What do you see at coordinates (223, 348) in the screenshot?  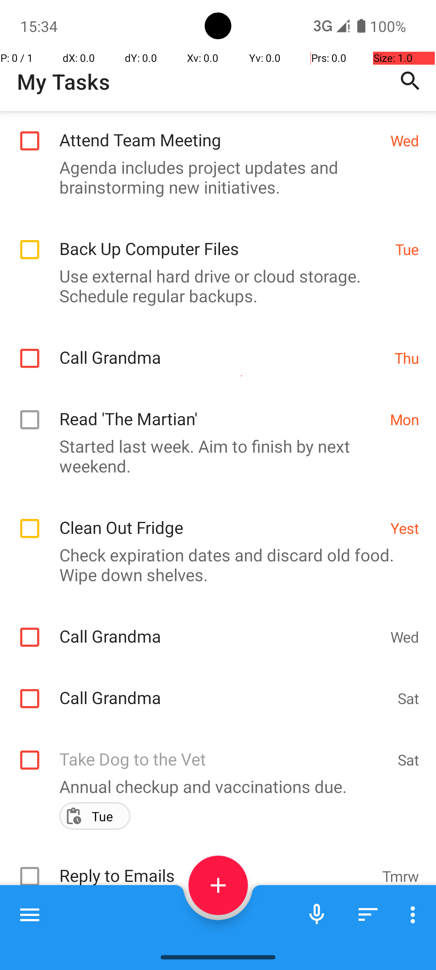 I see `Call Grandma` at bounding box center [223, 348].